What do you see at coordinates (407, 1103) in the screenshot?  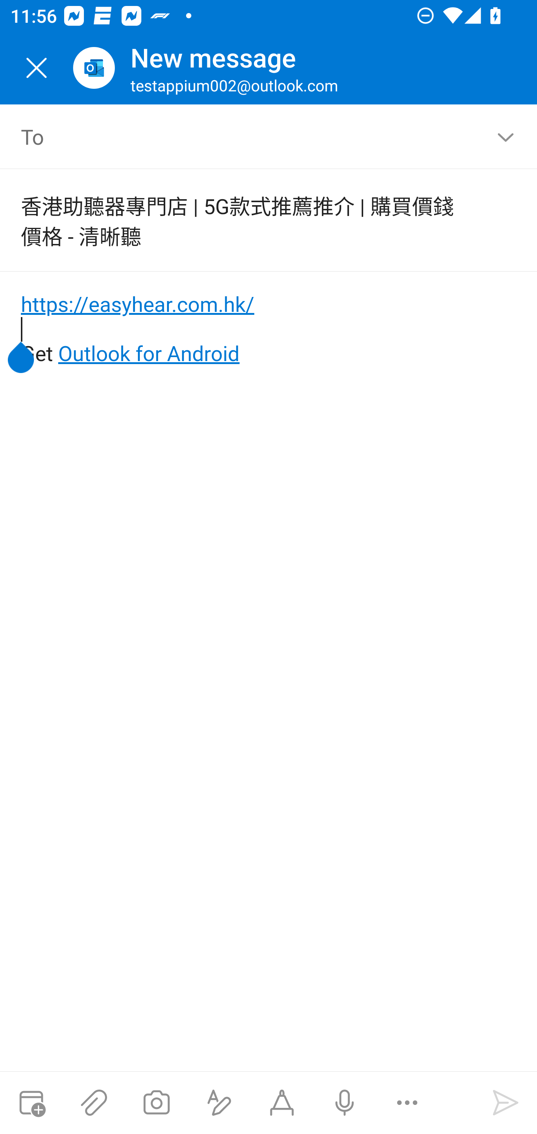 I see `More options` at bounding box center [407, 1103].